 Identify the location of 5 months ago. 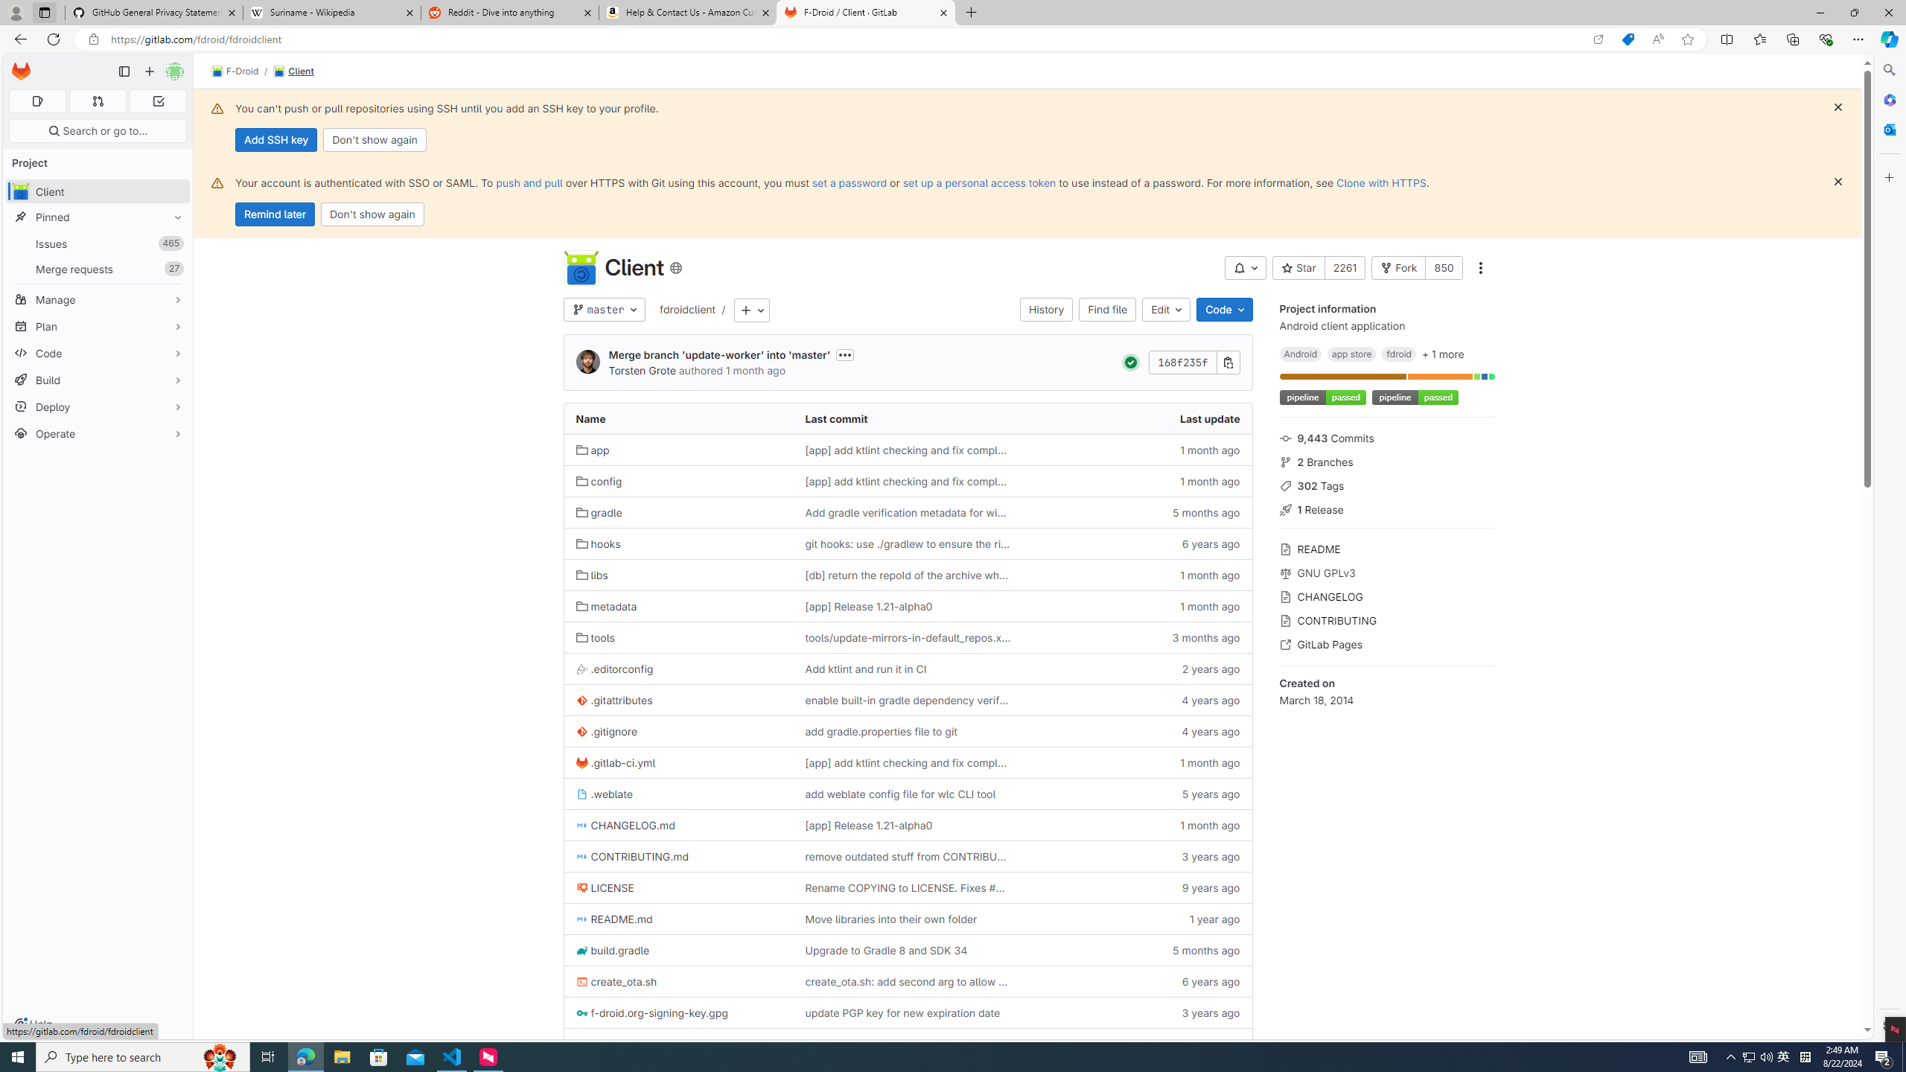
(1136, 950).